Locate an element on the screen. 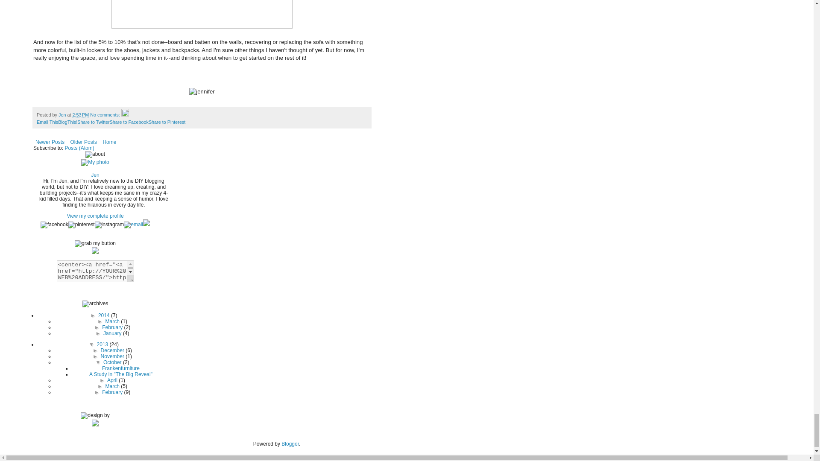  Share to Facebook is located at coordinates (129, 122).